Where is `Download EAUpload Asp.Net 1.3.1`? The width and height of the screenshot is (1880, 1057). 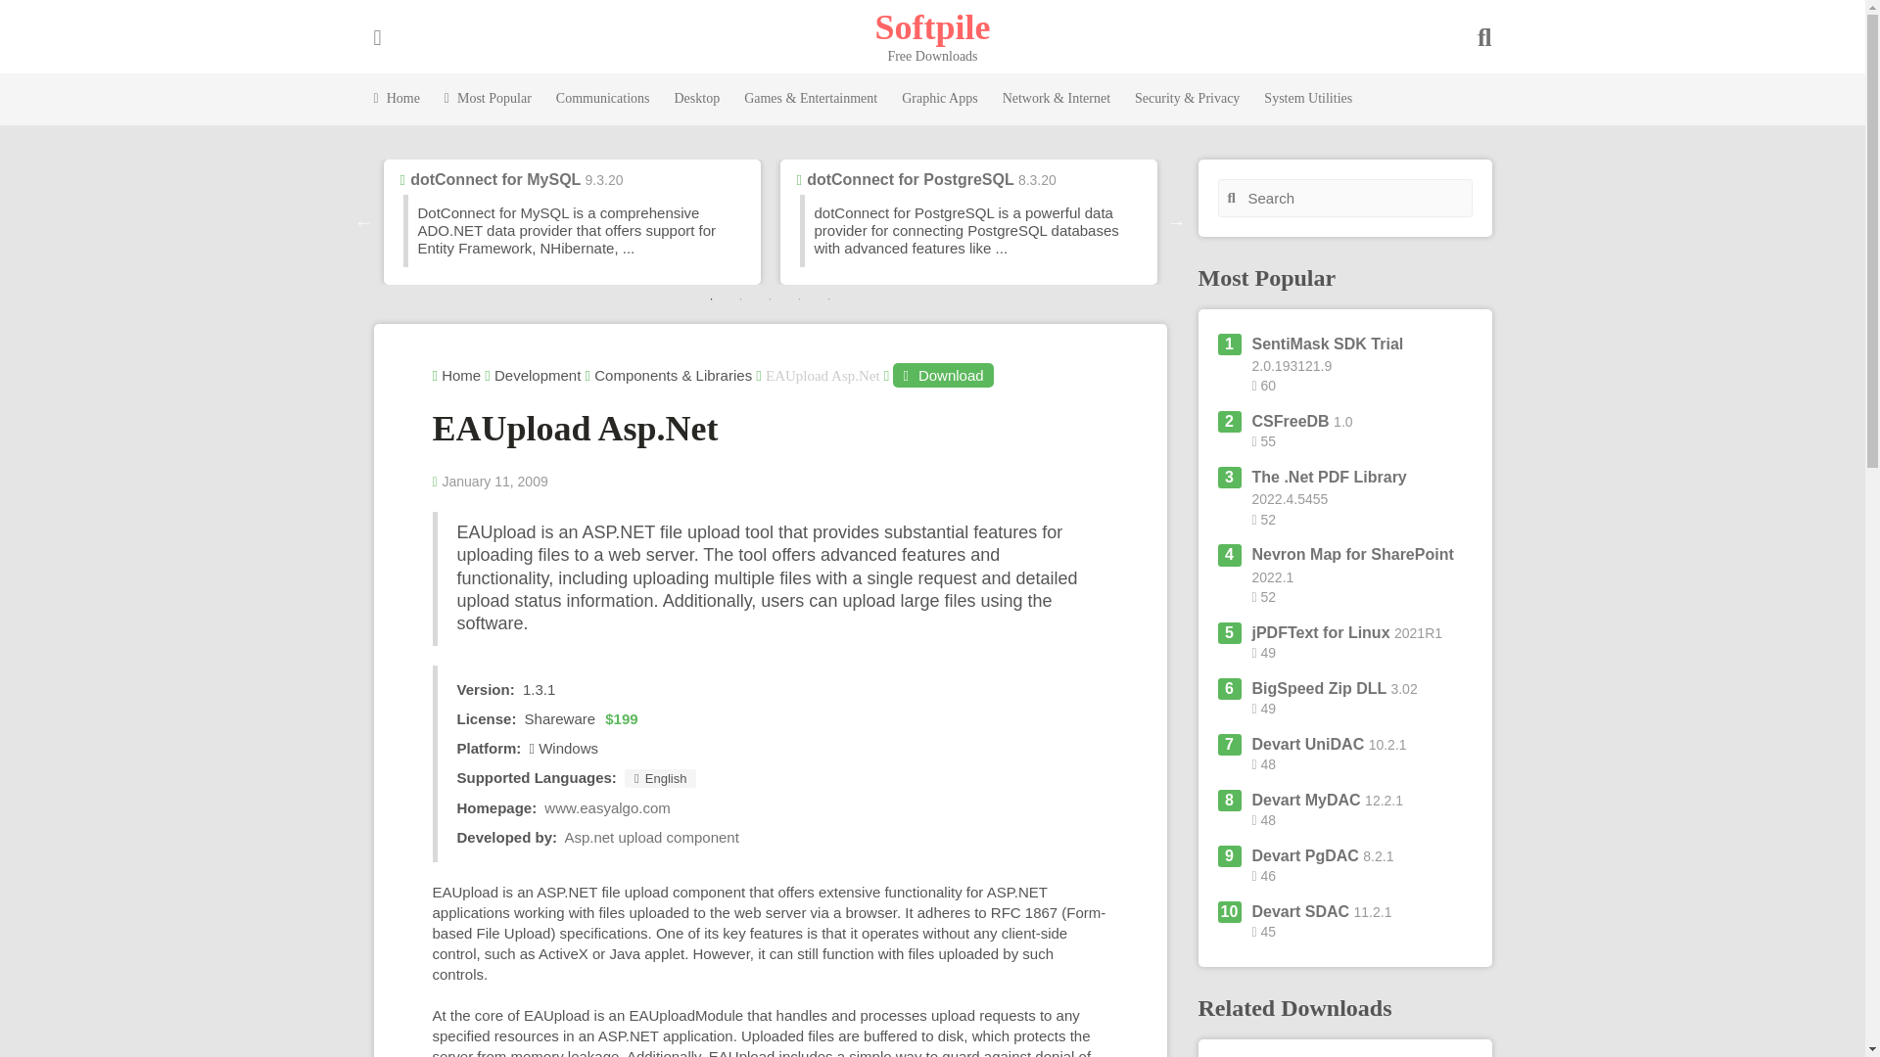 Download EAUpload Asp.Net 1.3.1 is located at coordinates (942, 376).